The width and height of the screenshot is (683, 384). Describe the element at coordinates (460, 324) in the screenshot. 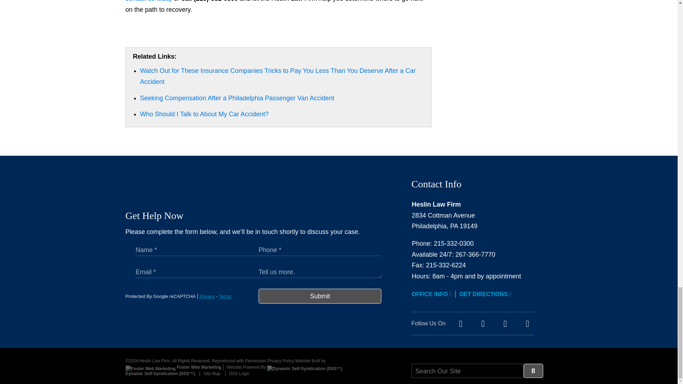

I see `Facebook` at that location.